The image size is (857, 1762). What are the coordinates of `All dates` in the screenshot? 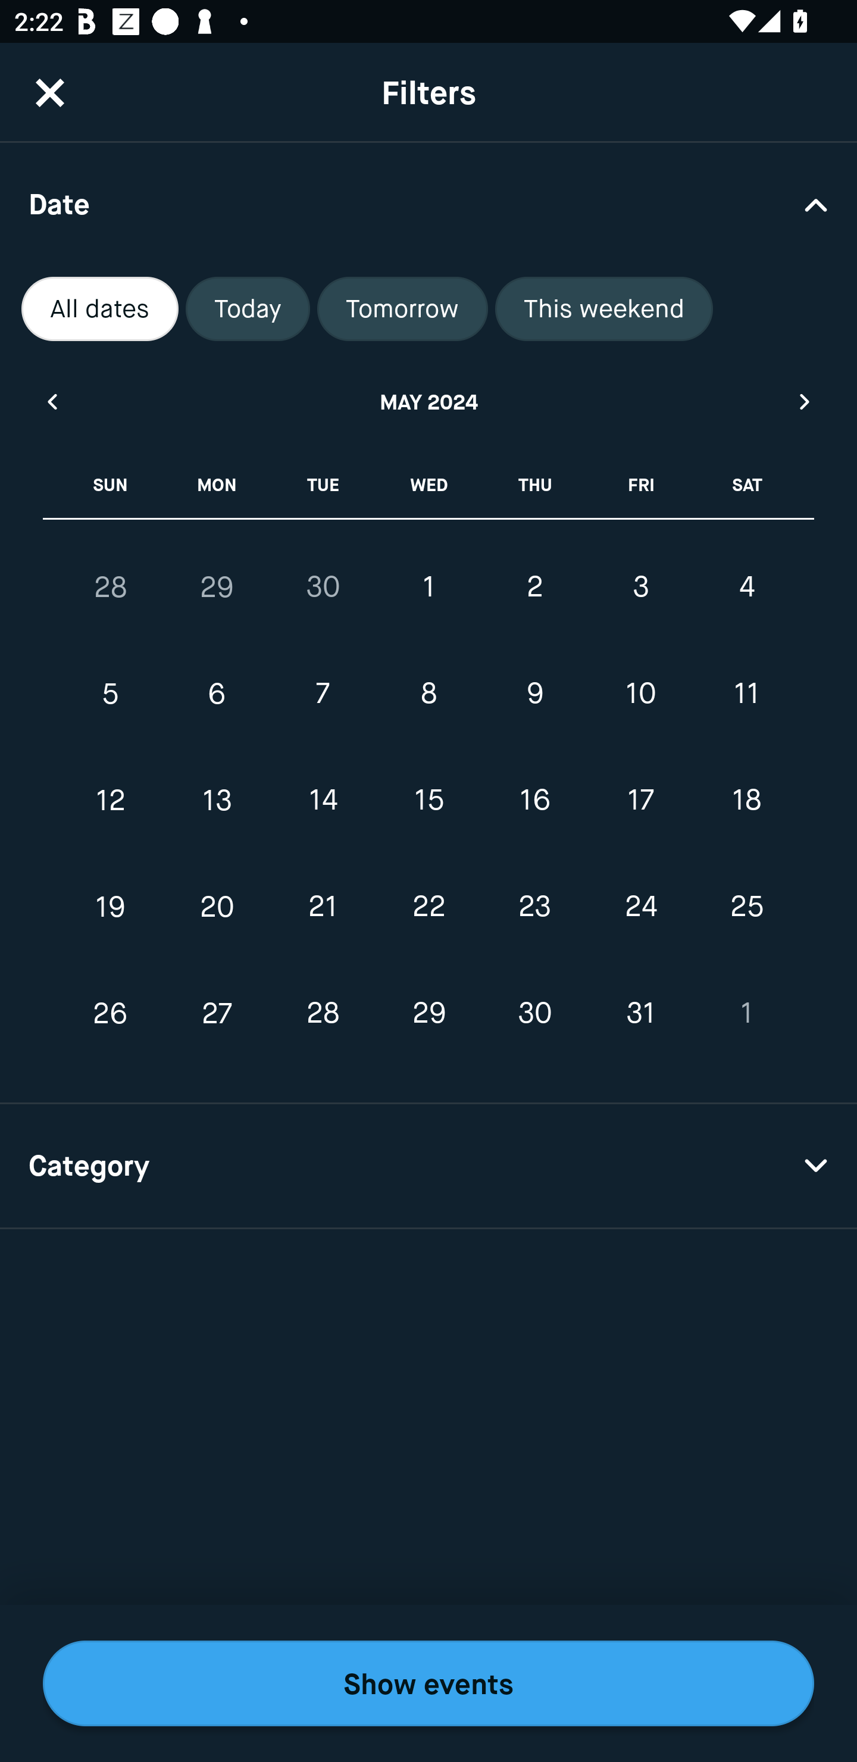 It's located at (100, 309).